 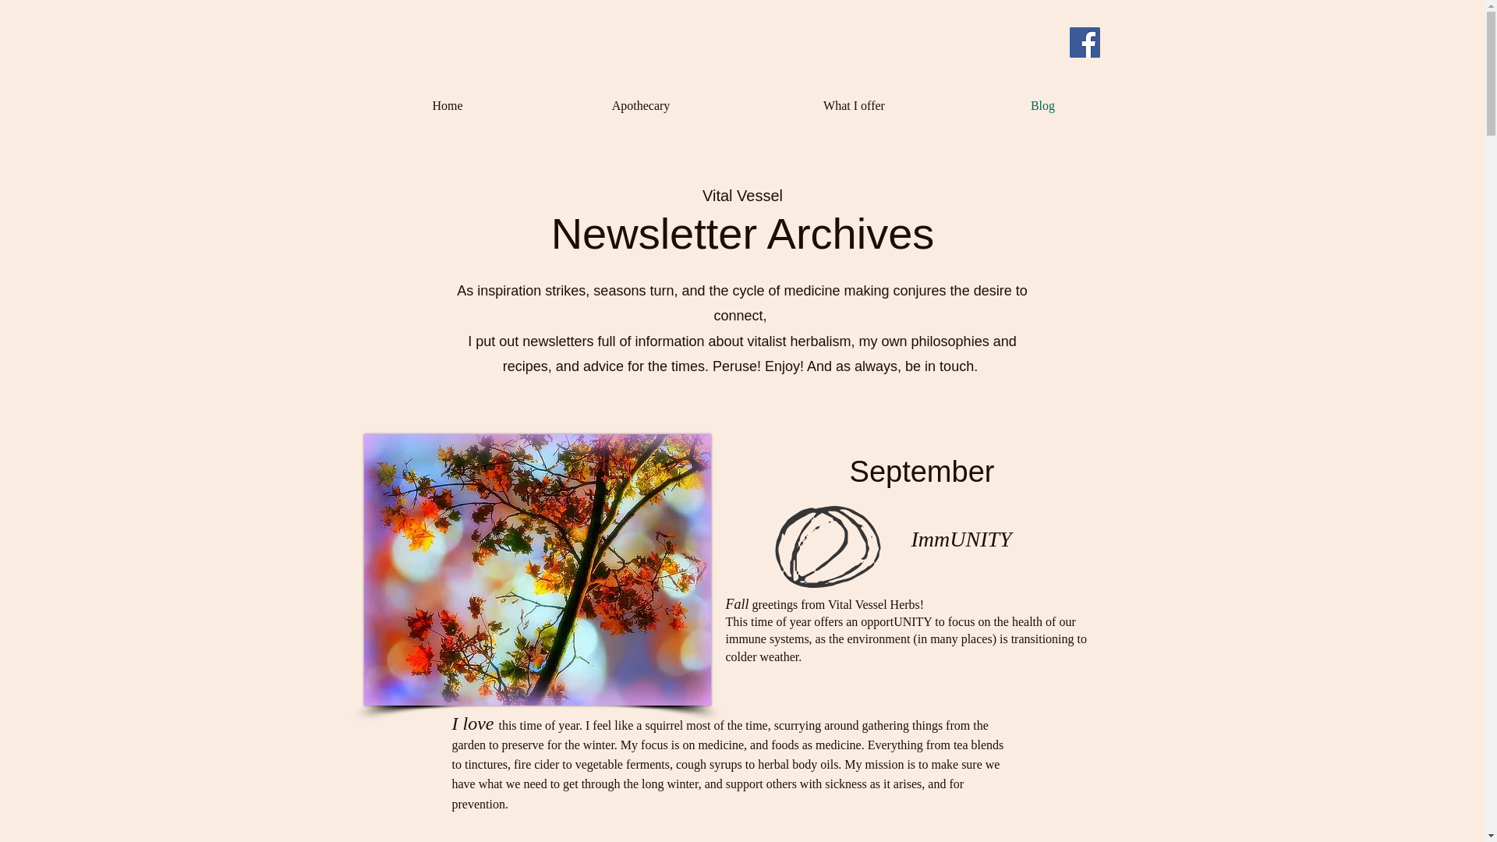 What do you see at coordinates (641, 106) in the screenshot?
I see `Apothecary` at bounding box center [641, 106].